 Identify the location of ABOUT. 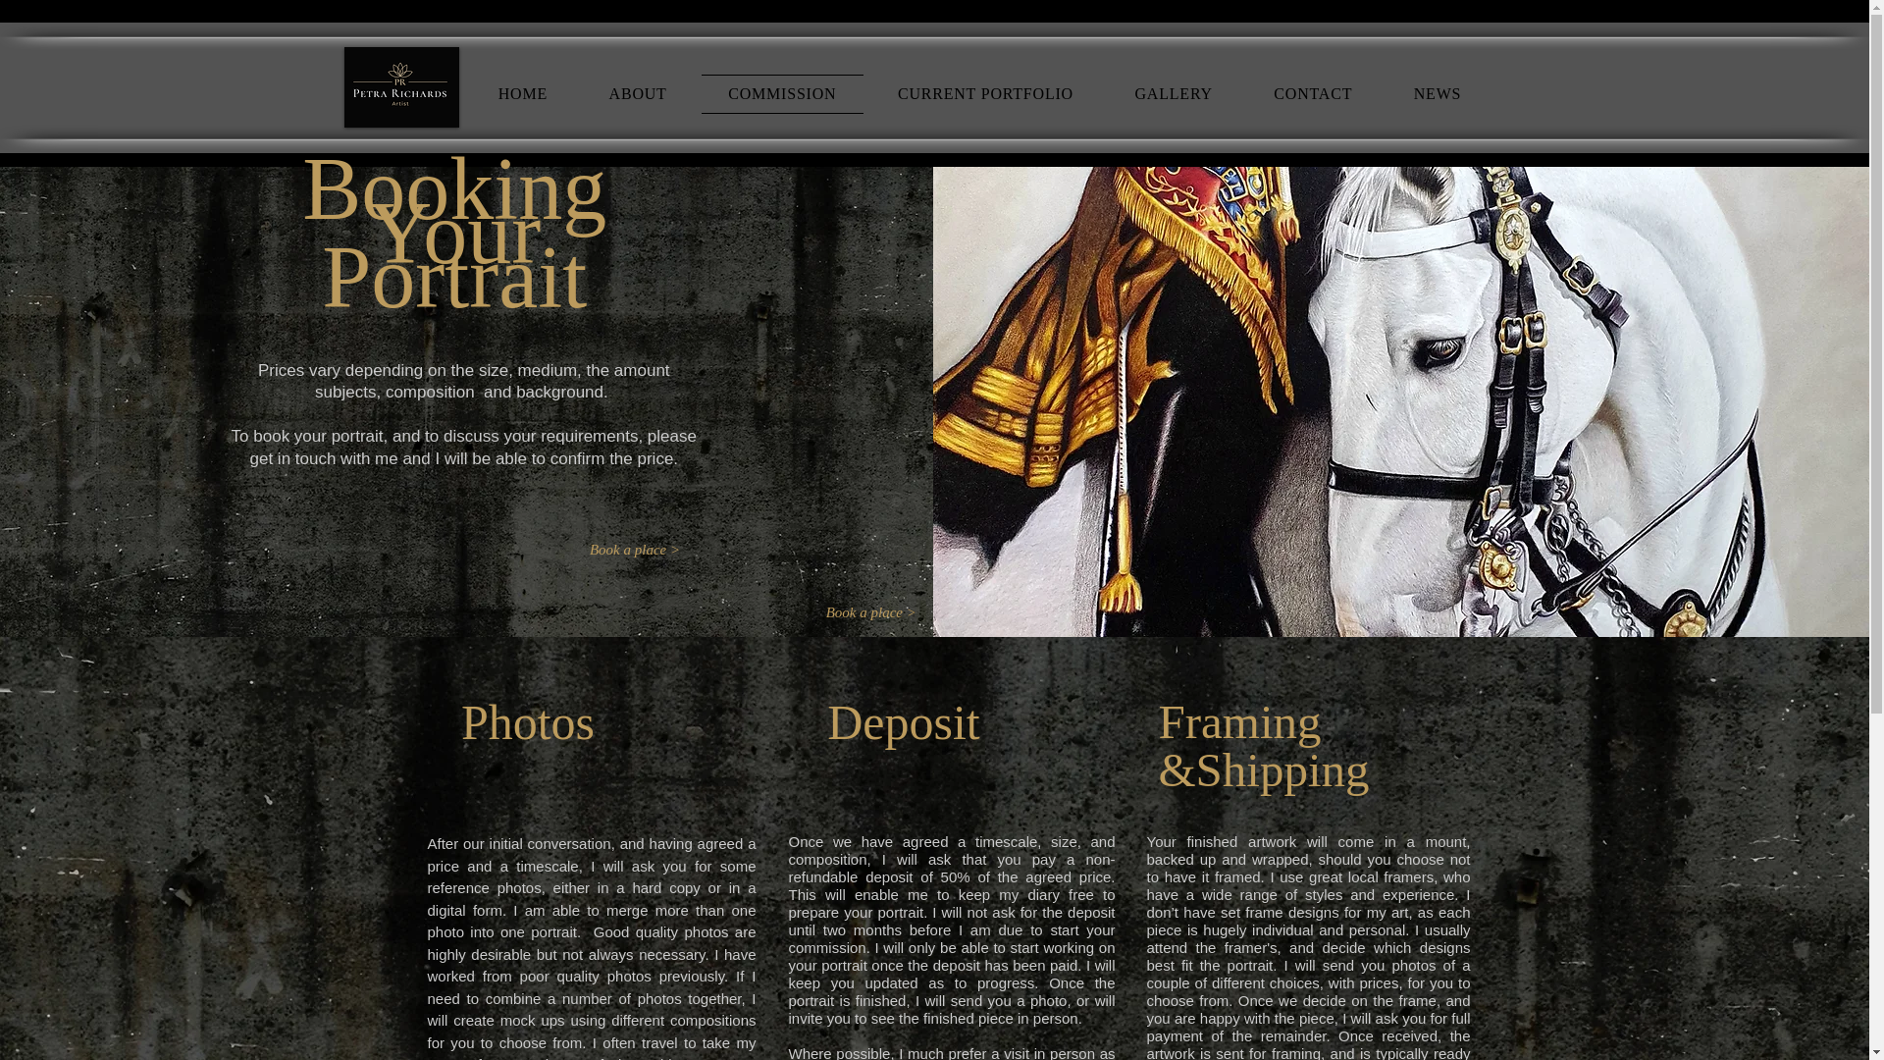
(638, 93).